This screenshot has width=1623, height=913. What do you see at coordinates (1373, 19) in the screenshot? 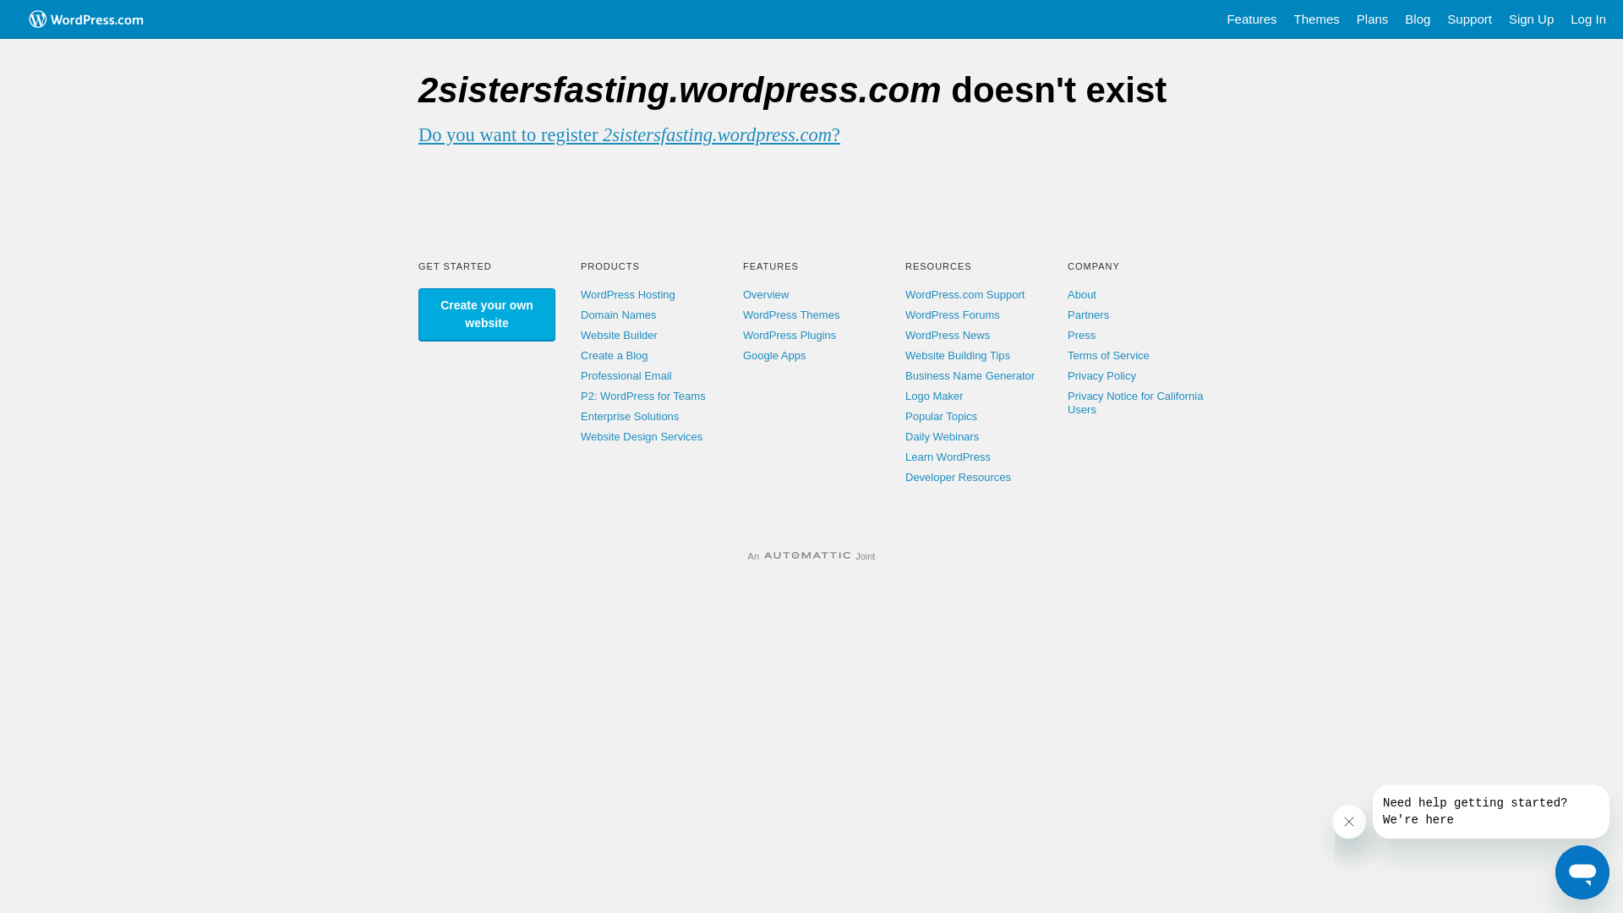
I see `Plans` at bounding box center [1373, 19].